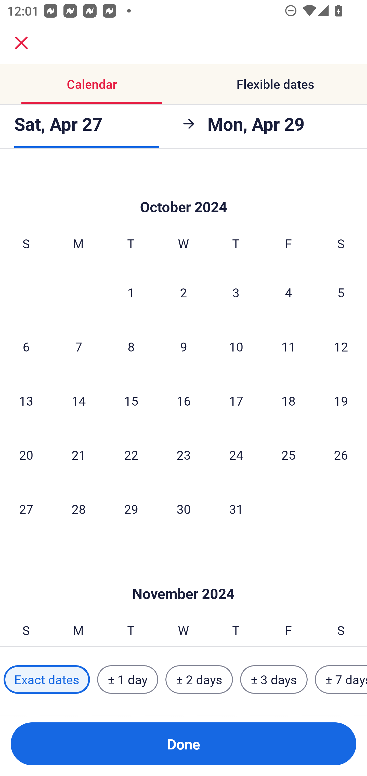 This screenshot has height=776, width=367. I want to click on 2 Wednesday, October 2, 2024, so click(183, 293).